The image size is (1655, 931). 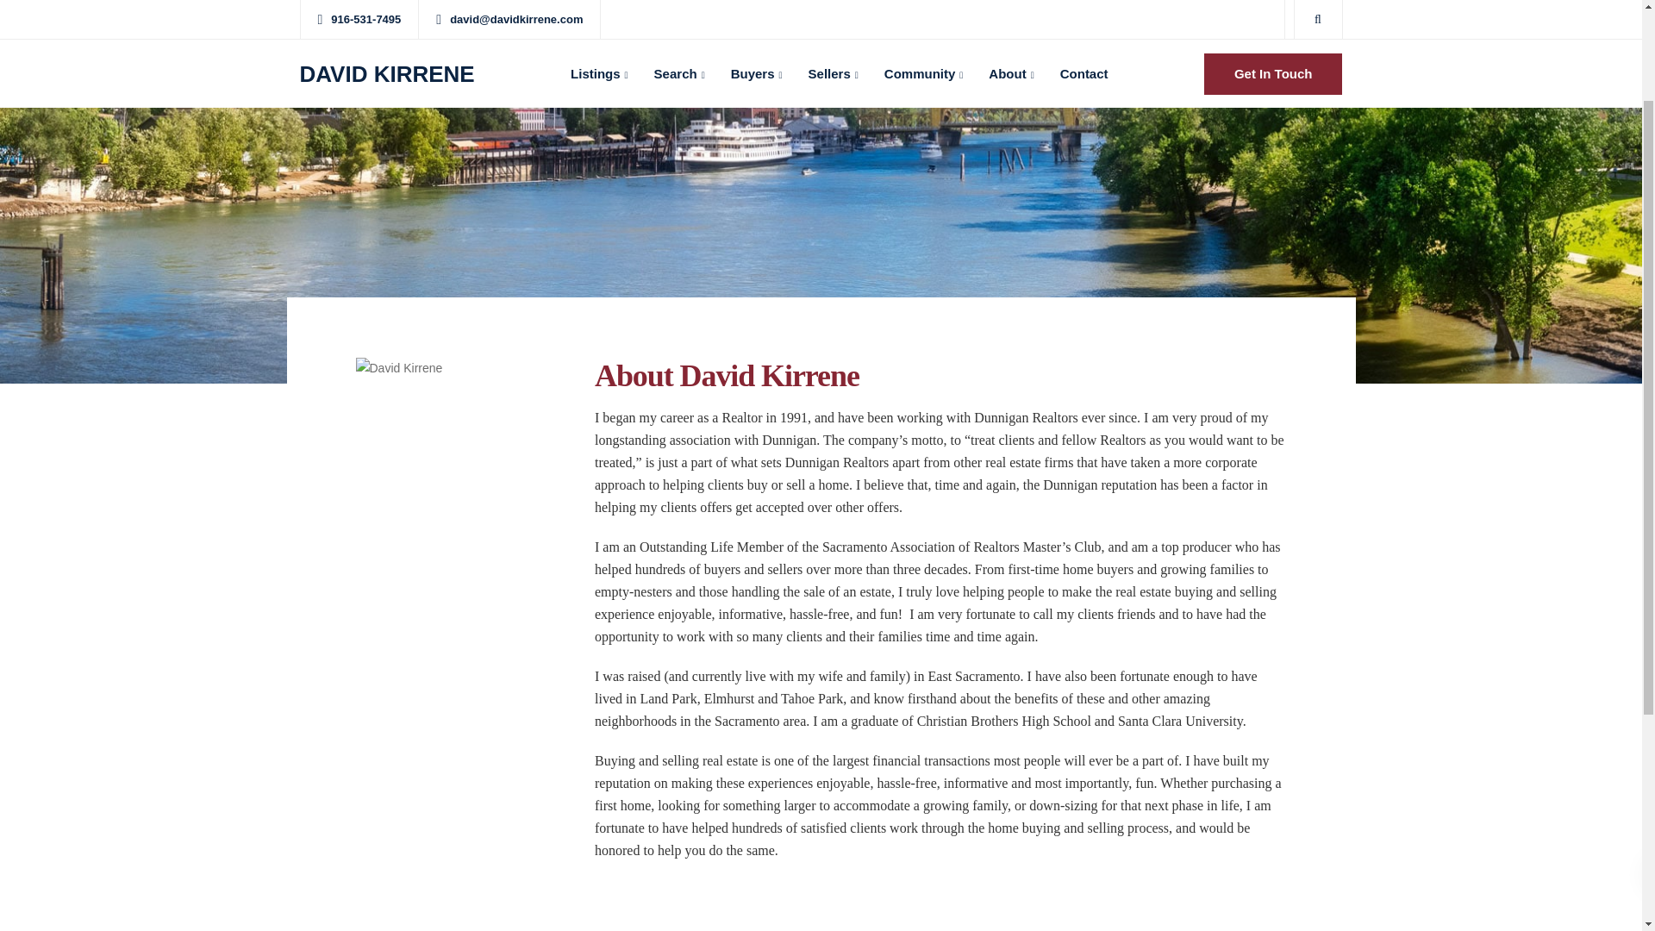 What do you see at coordinates (328, 527) in the screenshot?
I see `LISTINGS` at bounding box center [328, 527].